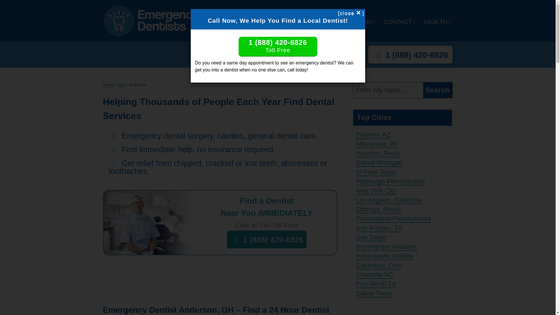  What do you see at coordinates (398, 22) in the screenshot?
I see `CONTACT` at bounding box center [398, 22].